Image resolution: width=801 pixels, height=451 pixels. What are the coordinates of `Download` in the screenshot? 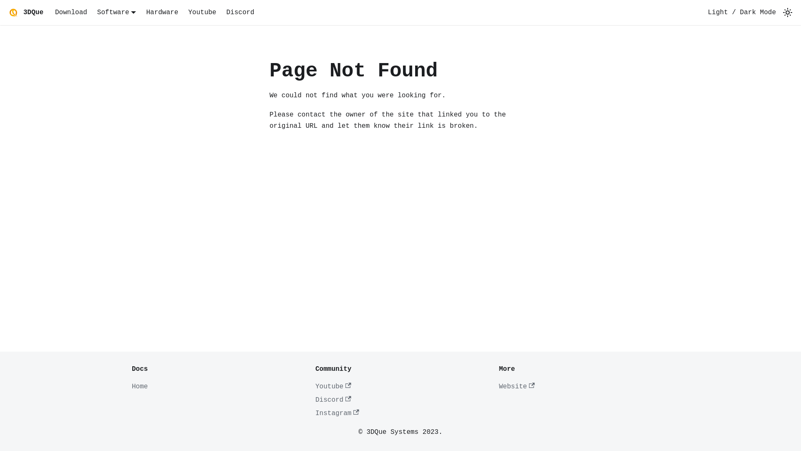 It's located at (71, 13).